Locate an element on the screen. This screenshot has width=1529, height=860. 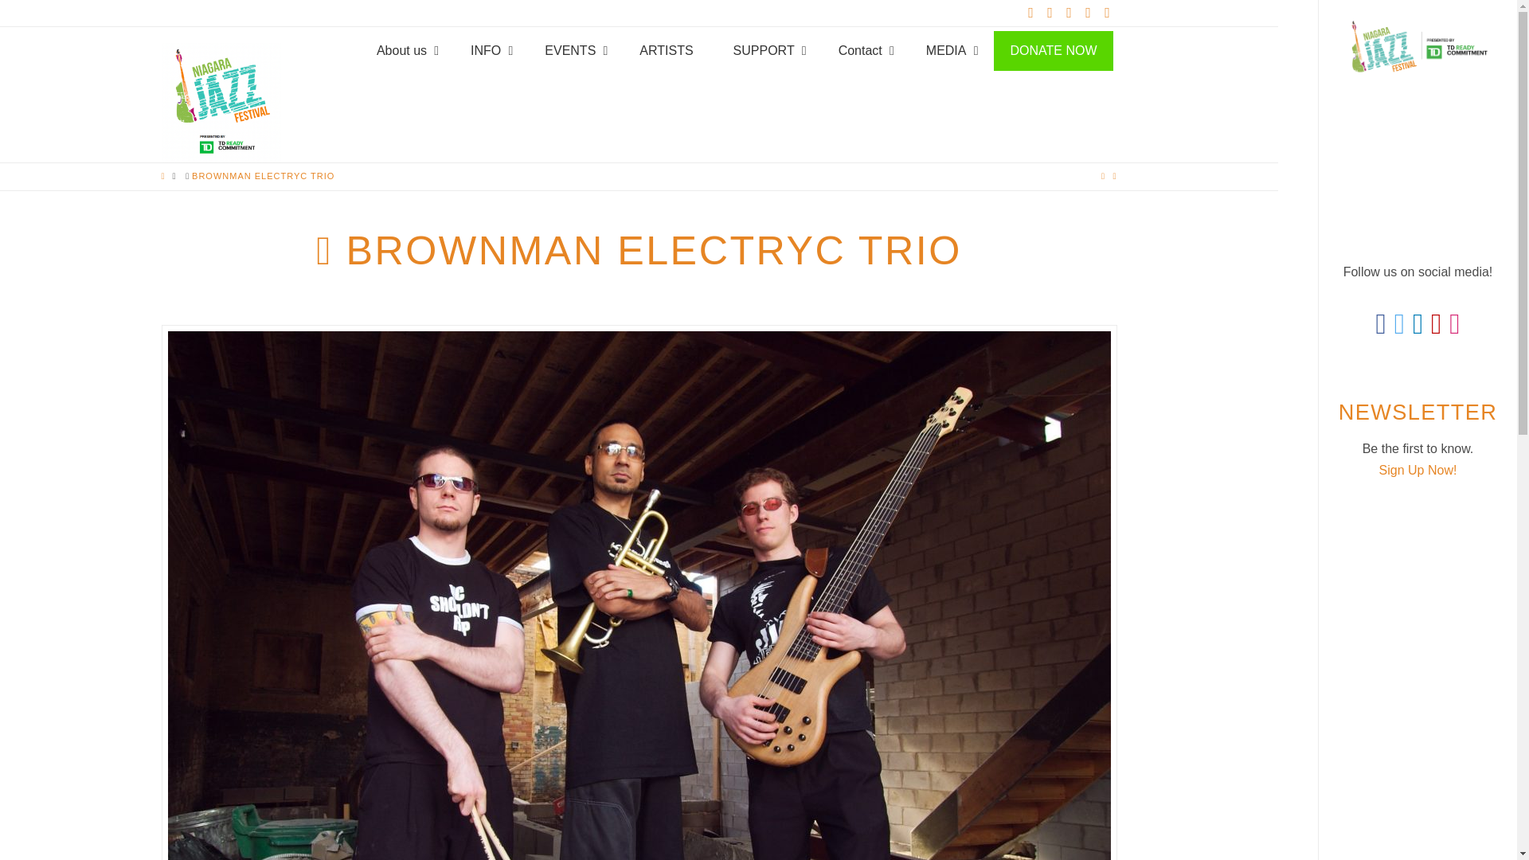
About us is located at coordinates (403, 50).